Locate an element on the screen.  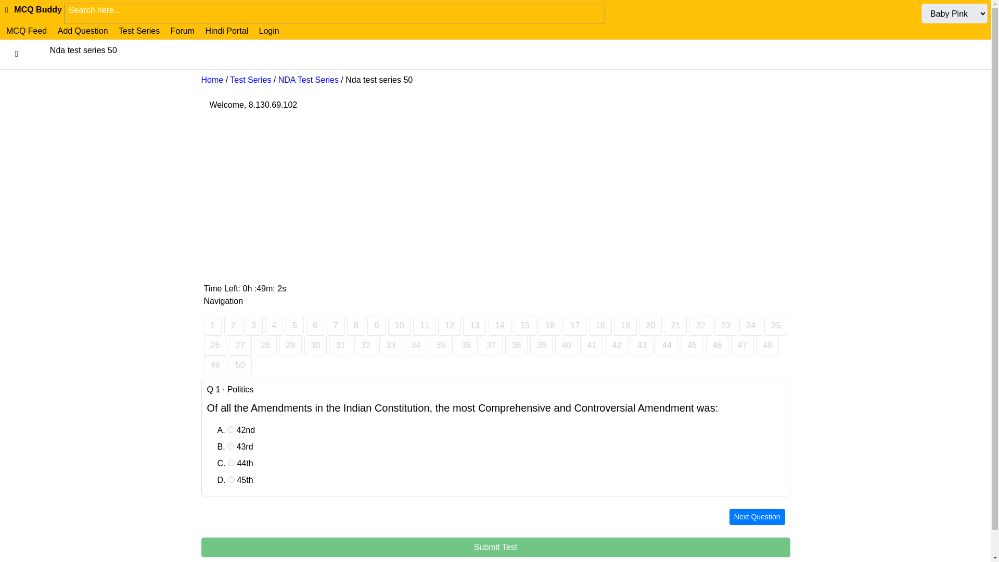
15 is located at coordinates (524, 325).